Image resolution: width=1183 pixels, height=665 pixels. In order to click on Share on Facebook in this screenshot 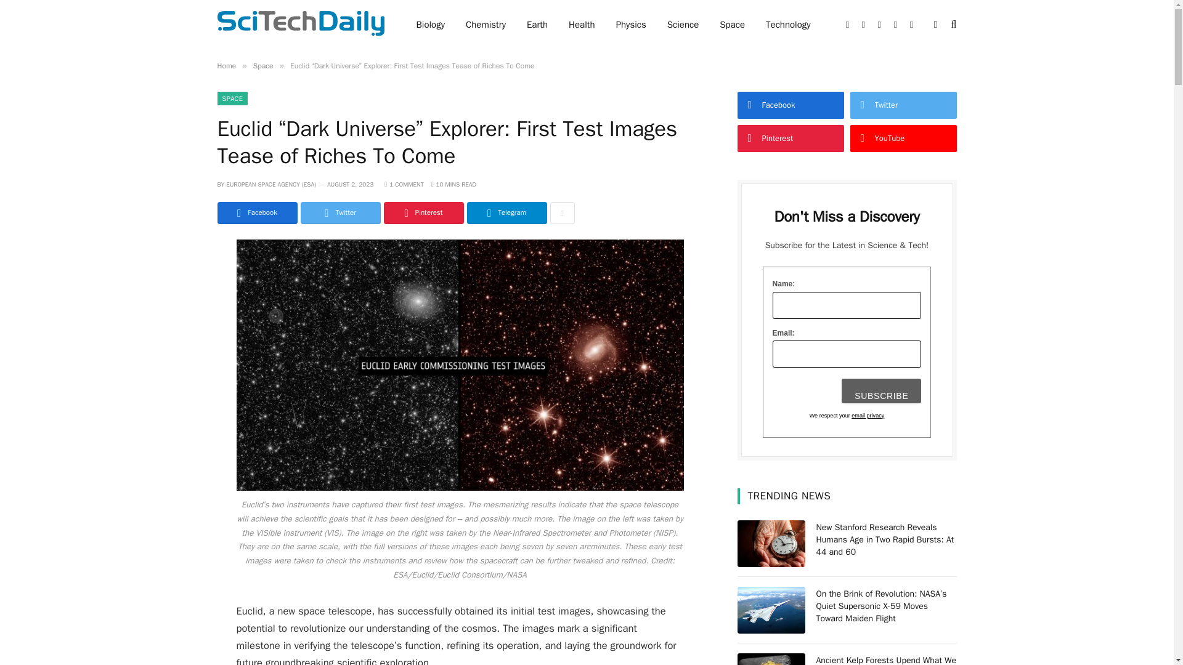, I will do `click(256, 213)`.